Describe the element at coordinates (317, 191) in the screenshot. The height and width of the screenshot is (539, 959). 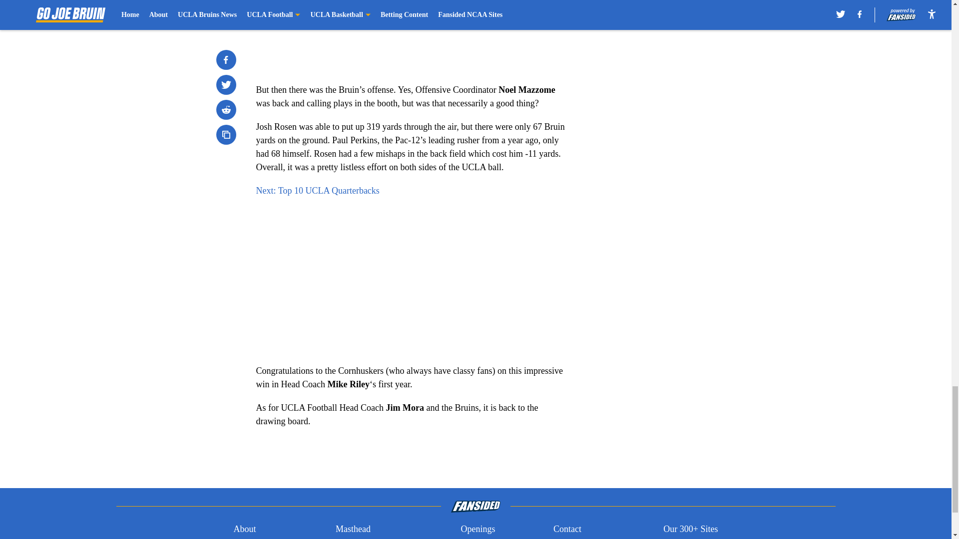
I see `Next: Top 10 UCLA Quarterbacks` at that location.